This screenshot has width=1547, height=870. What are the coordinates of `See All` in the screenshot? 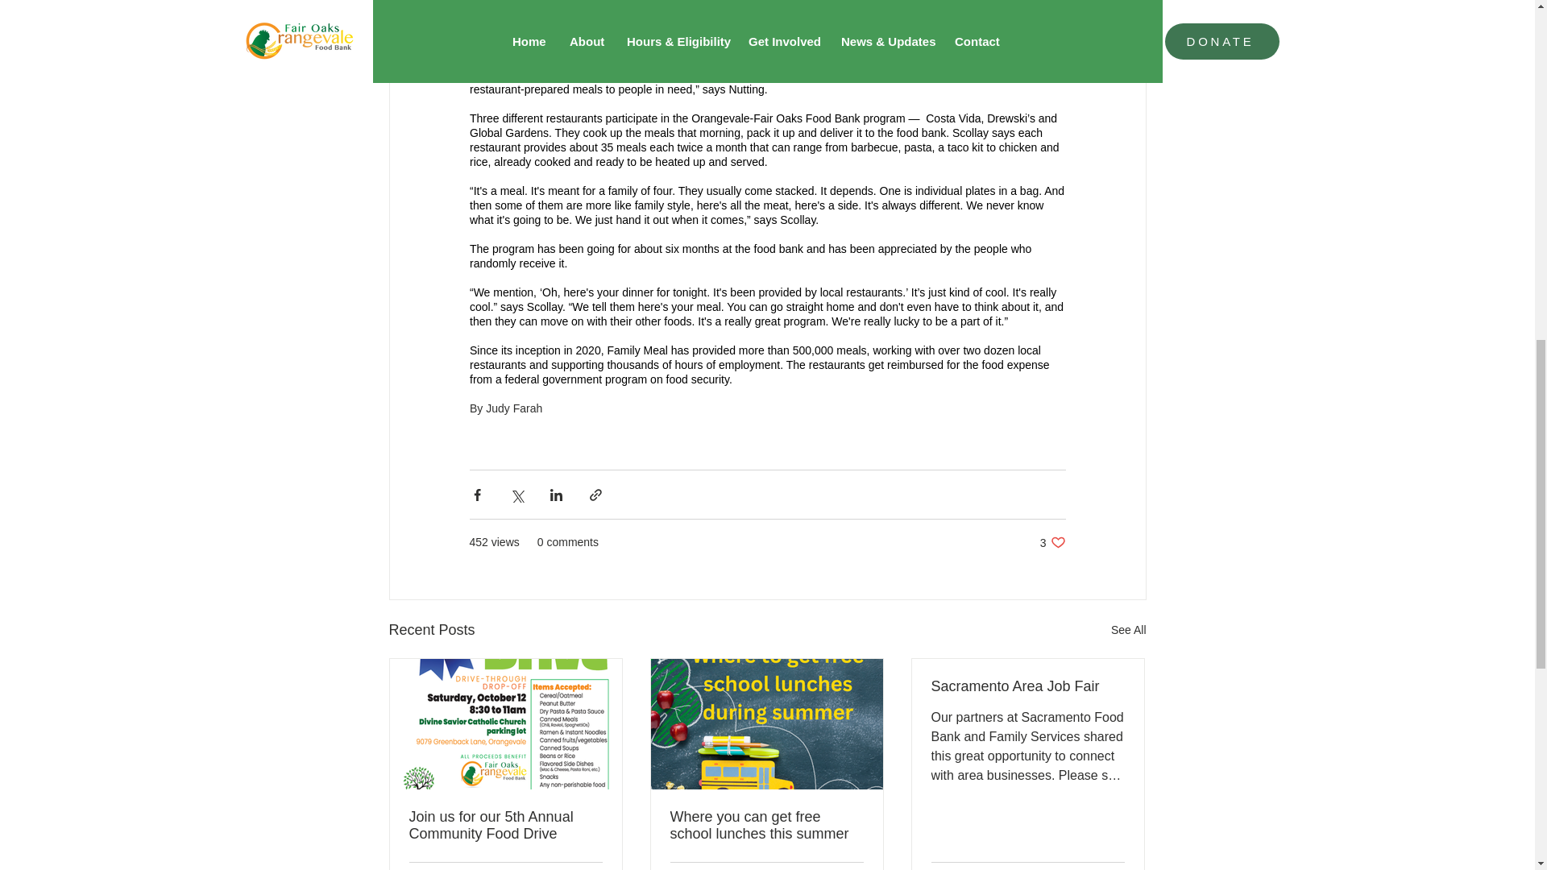 It's located at (1128, 630).